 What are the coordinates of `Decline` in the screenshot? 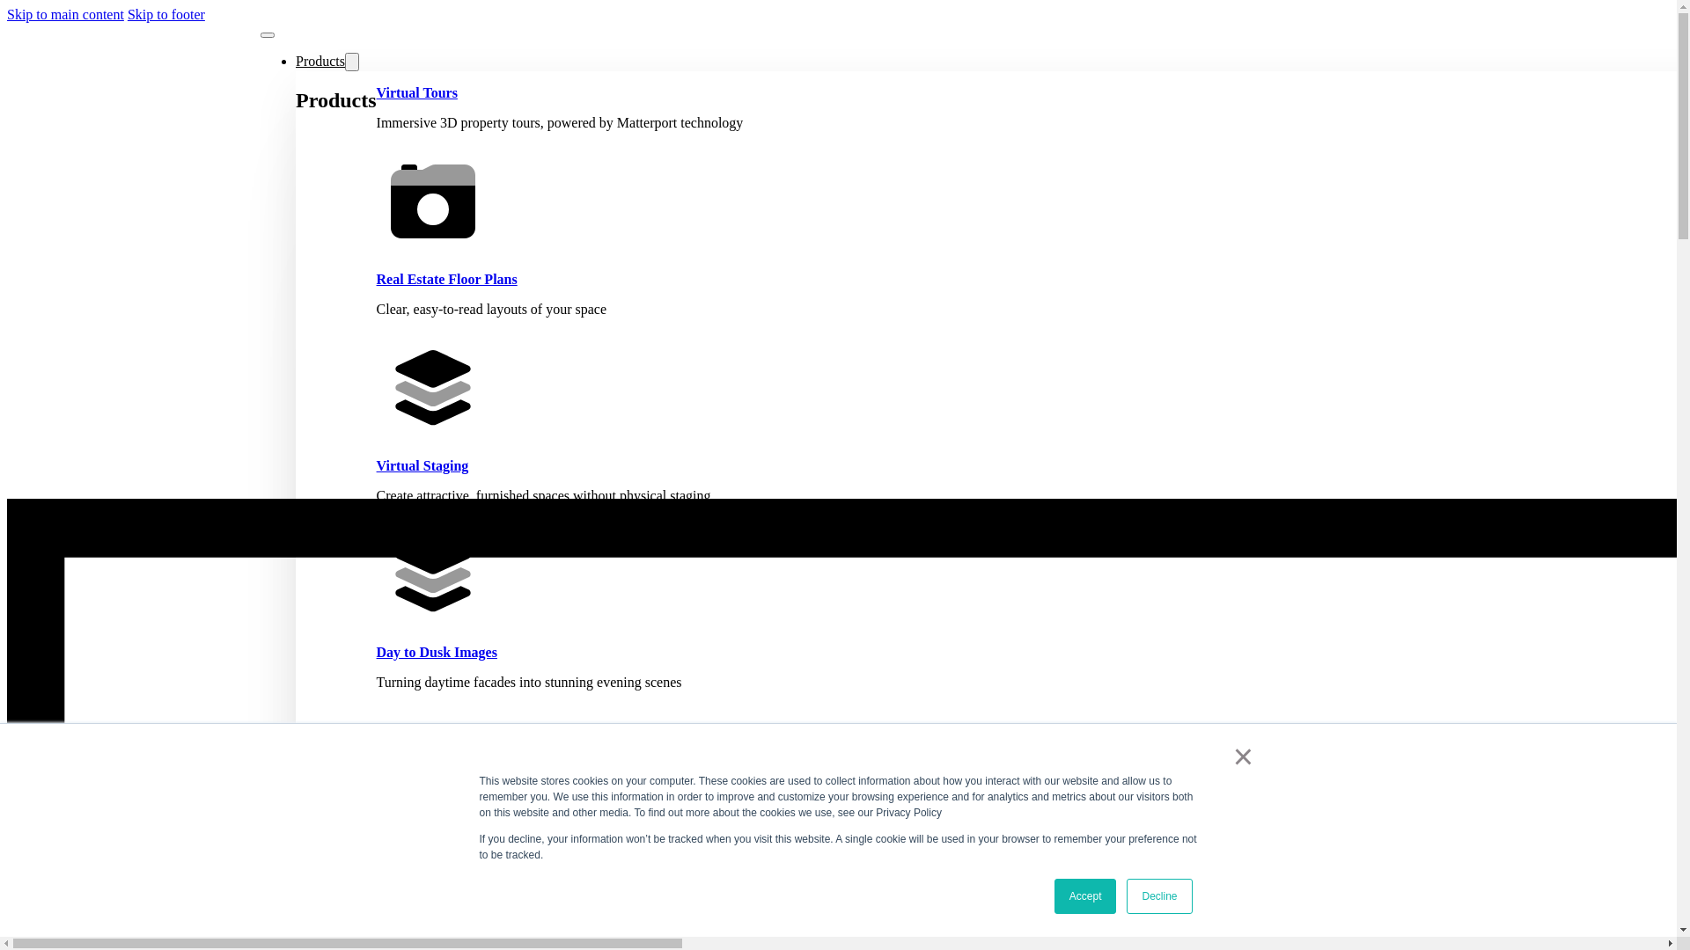 It's located at (1159, 896).